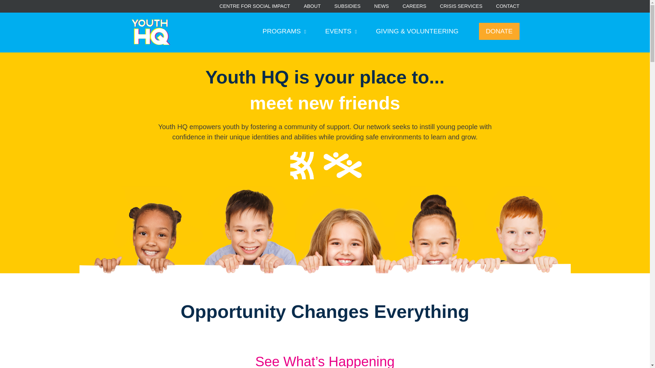 This screenshot has height=368, width=655. Describe the element at coordinates (285, 31) in the screenshot. I see `PROGRAMS` at that location.